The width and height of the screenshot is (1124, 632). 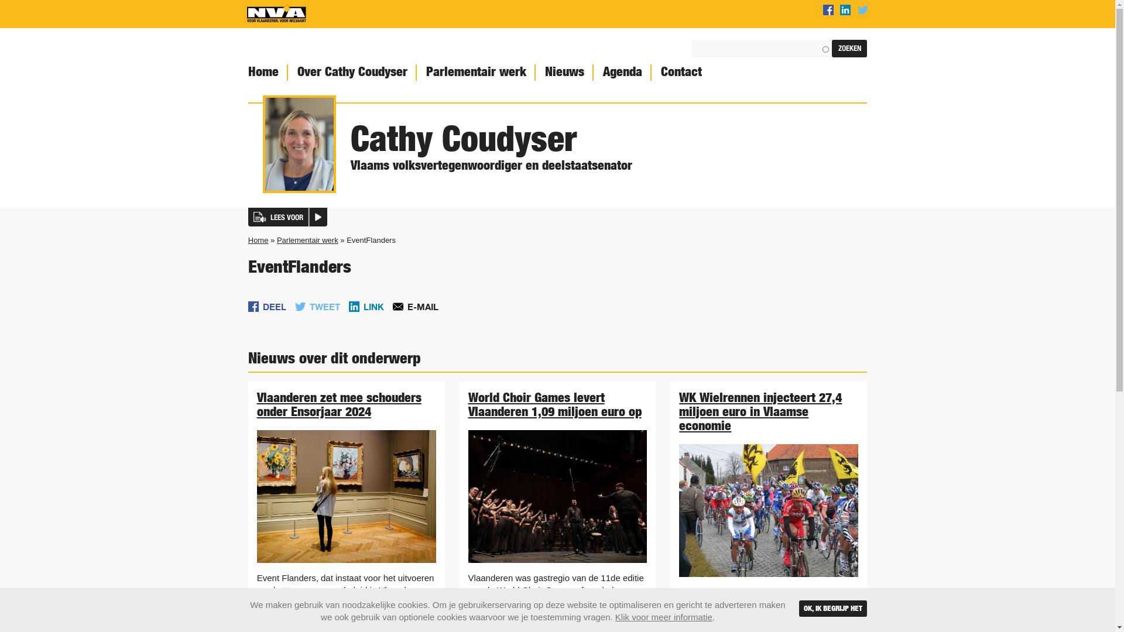 I want to click on Nieuws, so click(x=563, y=73).